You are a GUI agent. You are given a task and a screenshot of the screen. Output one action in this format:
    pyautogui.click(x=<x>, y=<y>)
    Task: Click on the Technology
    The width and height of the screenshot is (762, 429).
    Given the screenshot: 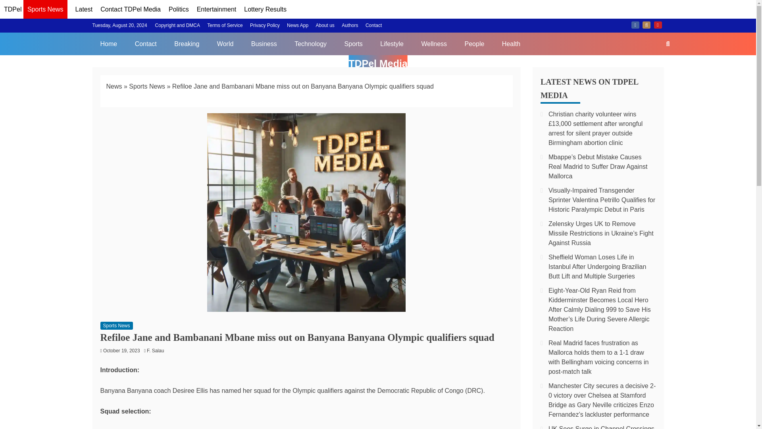 What is the action you would take?
    pyautogui.click(x=310, y=44)
    